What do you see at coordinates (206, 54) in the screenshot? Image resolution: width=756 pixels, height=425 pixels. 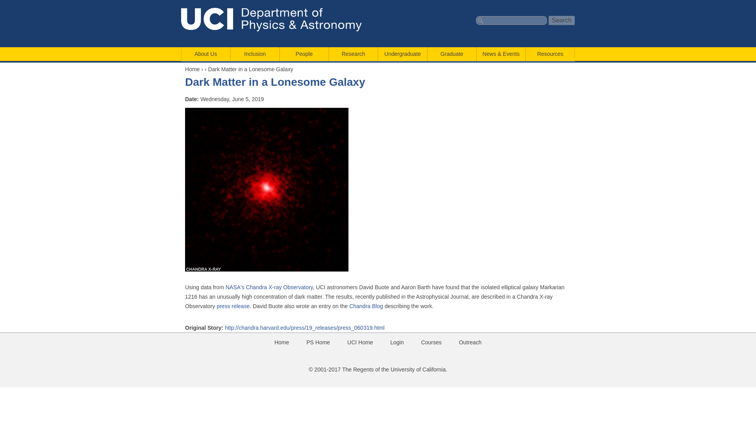 I see `About Us` at bounding box center [206, 54].